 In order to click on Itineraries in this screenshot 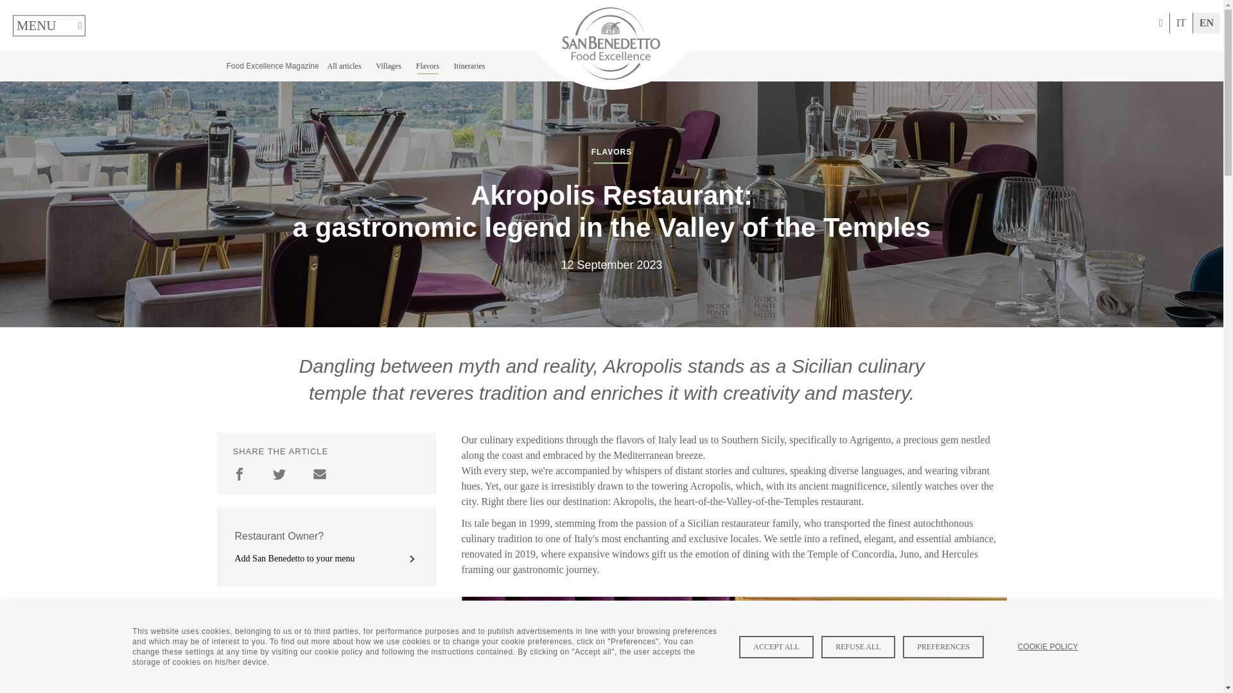, I will do `click(469, 65)`.